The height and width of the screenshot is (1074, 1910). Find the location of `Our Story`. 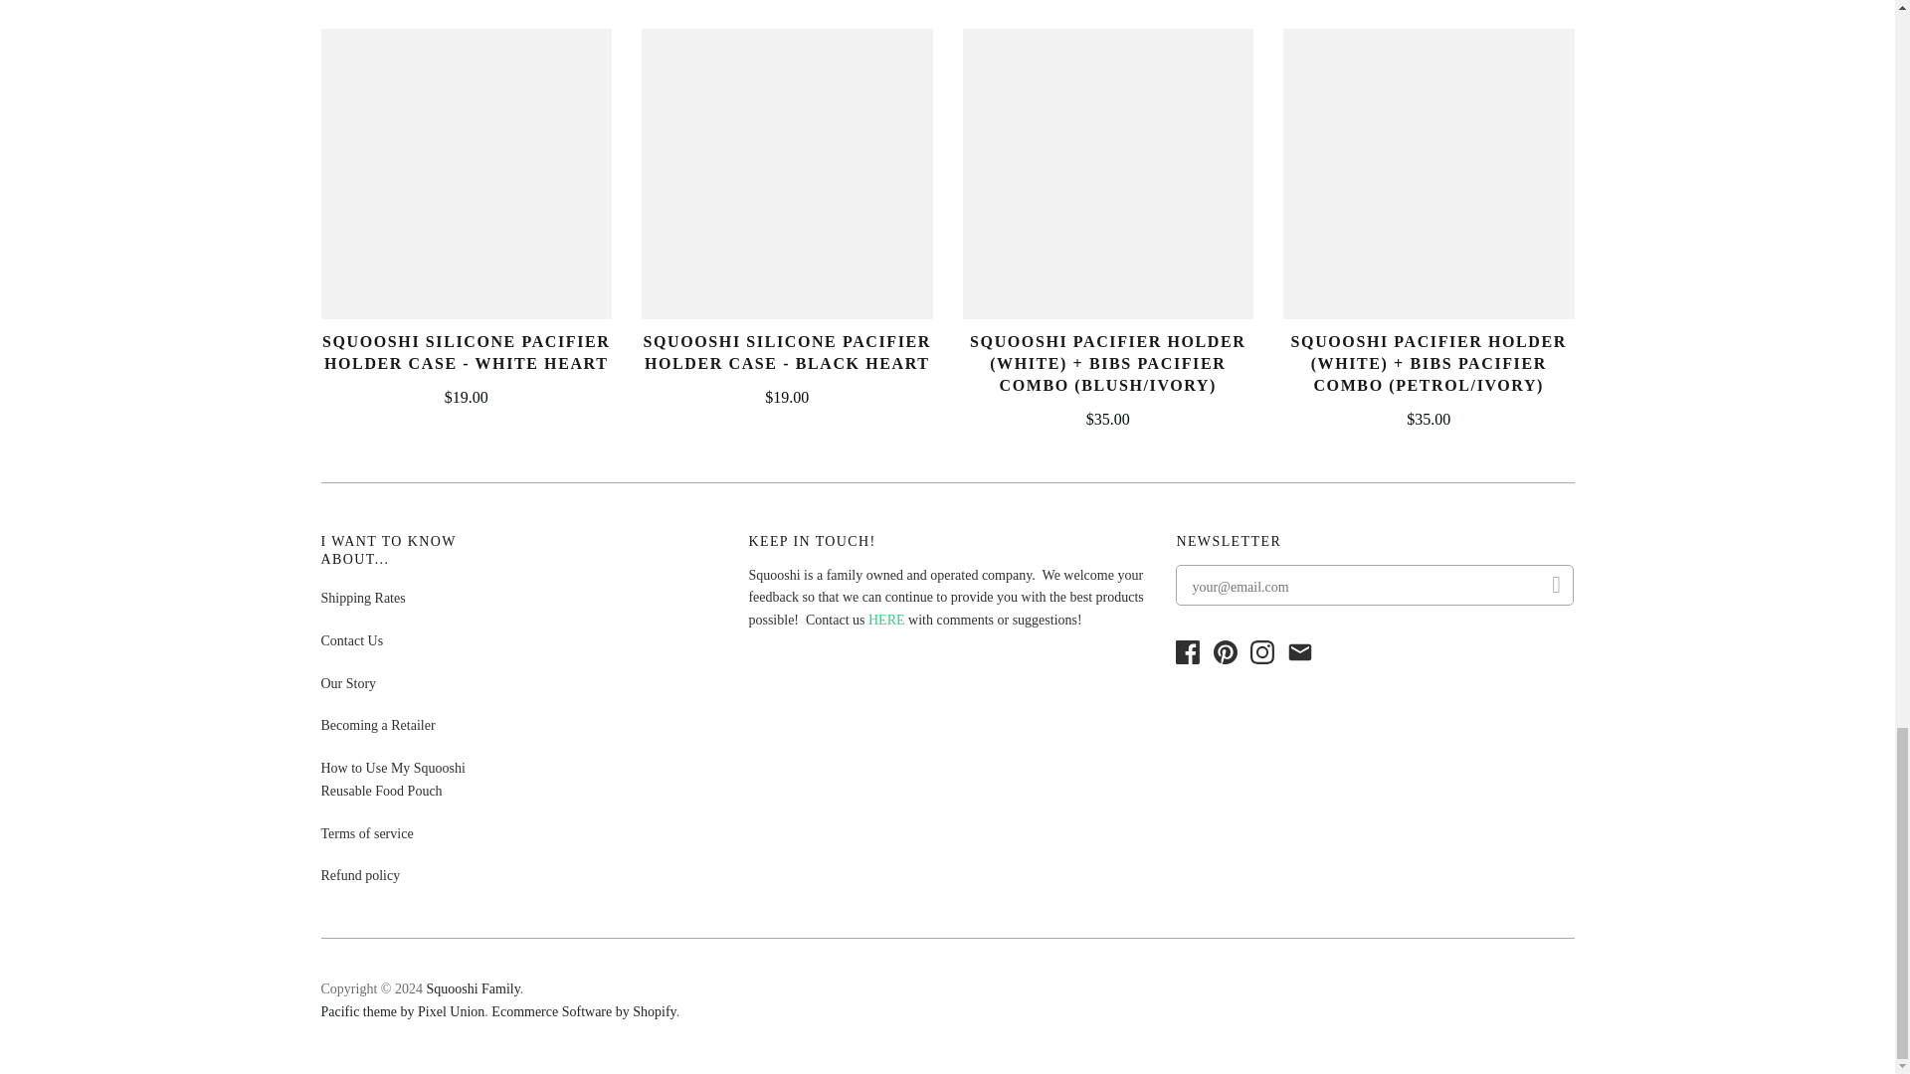

Our Story is located at coordinates (348, 684).